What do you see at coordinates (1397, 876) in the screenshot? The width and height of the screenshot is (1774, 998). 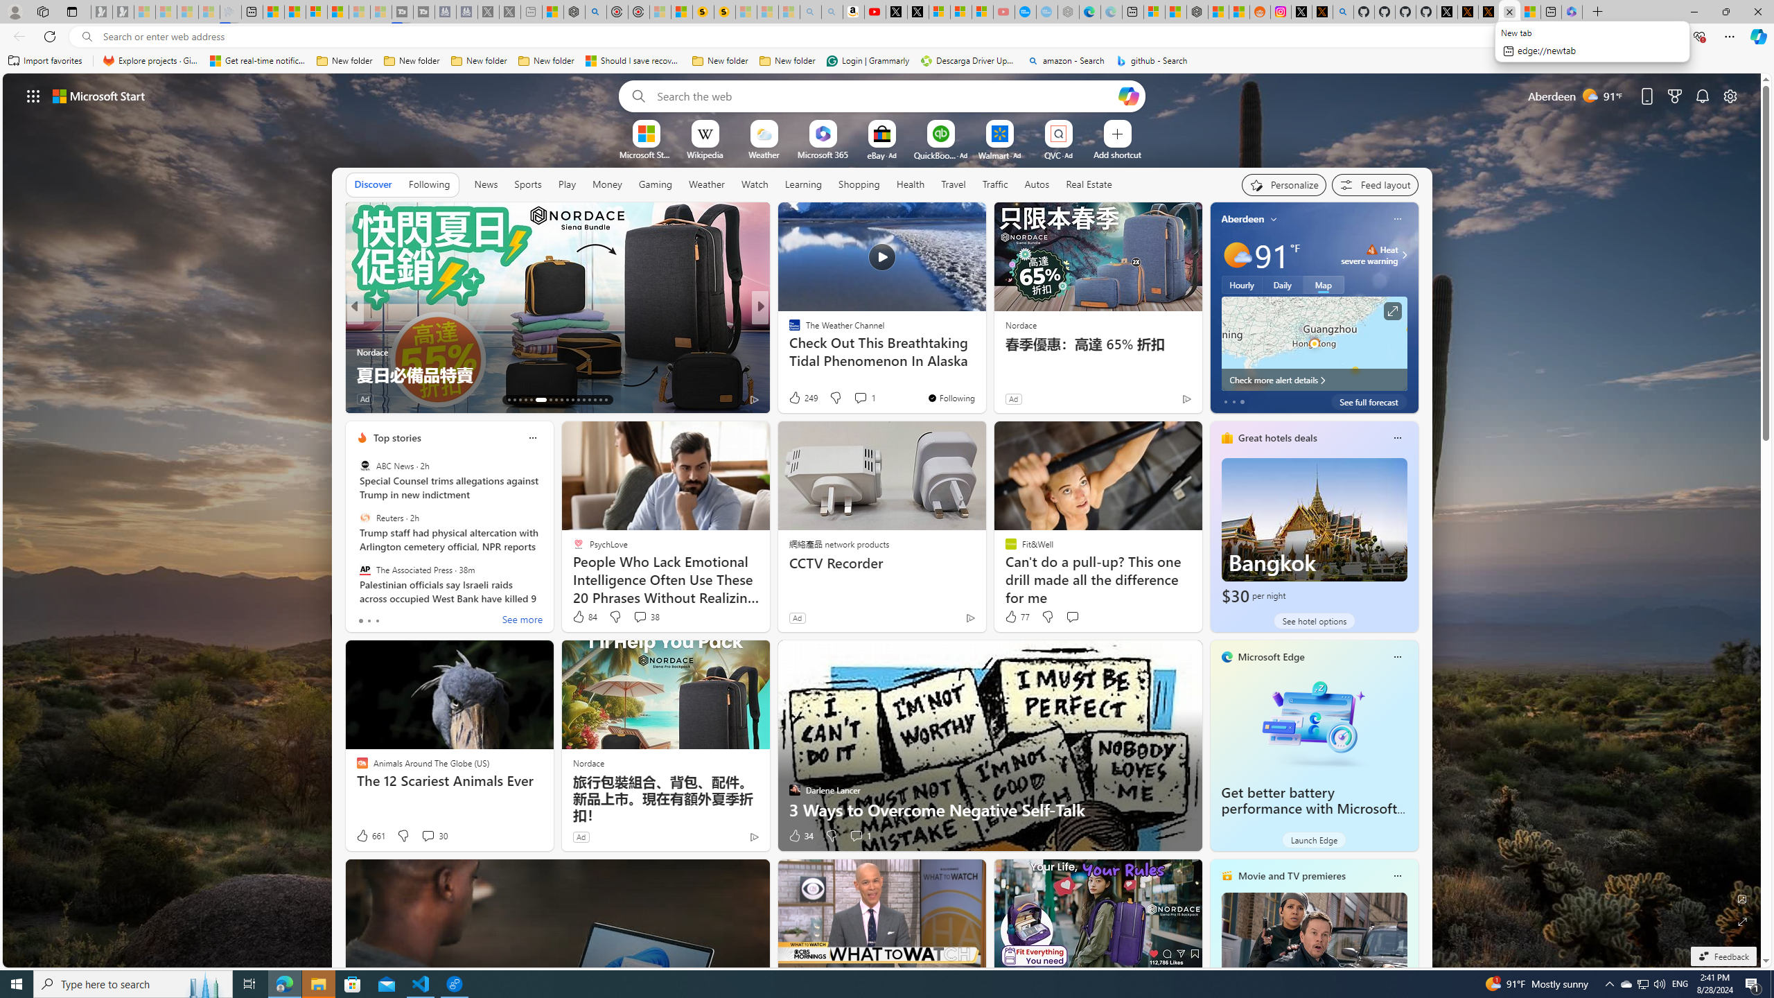 I see `More options` at bounding box center [1397, 876].